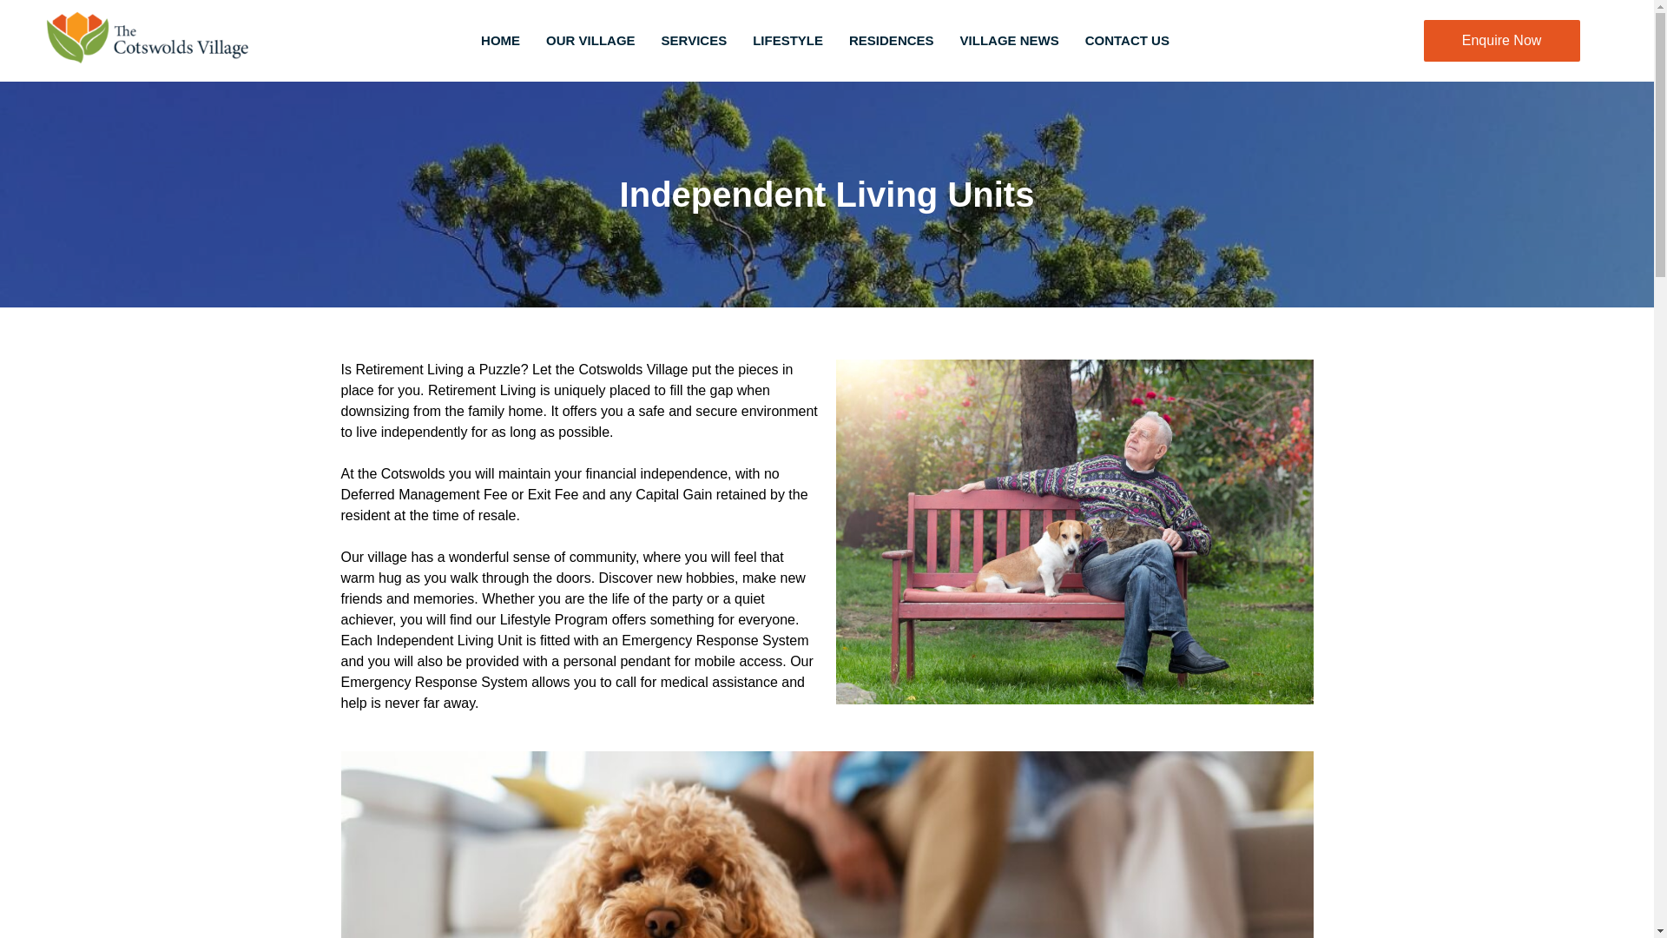  I want to click on LIFESTYLE, so click(1502, 40).